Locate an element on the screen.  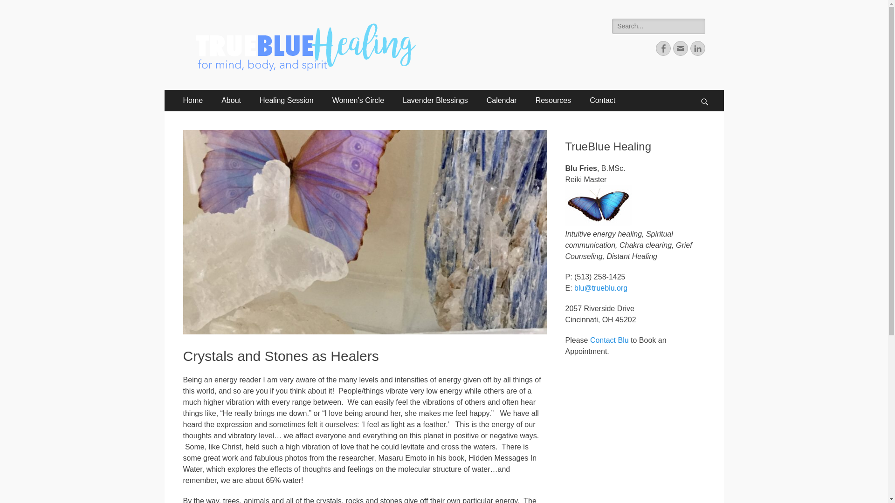
Search is located at coordinates (15, 6).